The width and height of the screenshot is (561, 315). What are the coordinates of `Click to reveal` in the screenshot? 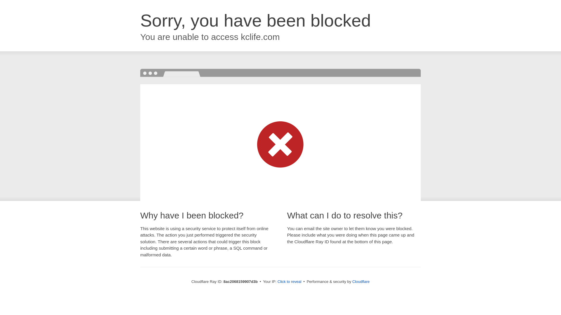 It's located at (290, 282).